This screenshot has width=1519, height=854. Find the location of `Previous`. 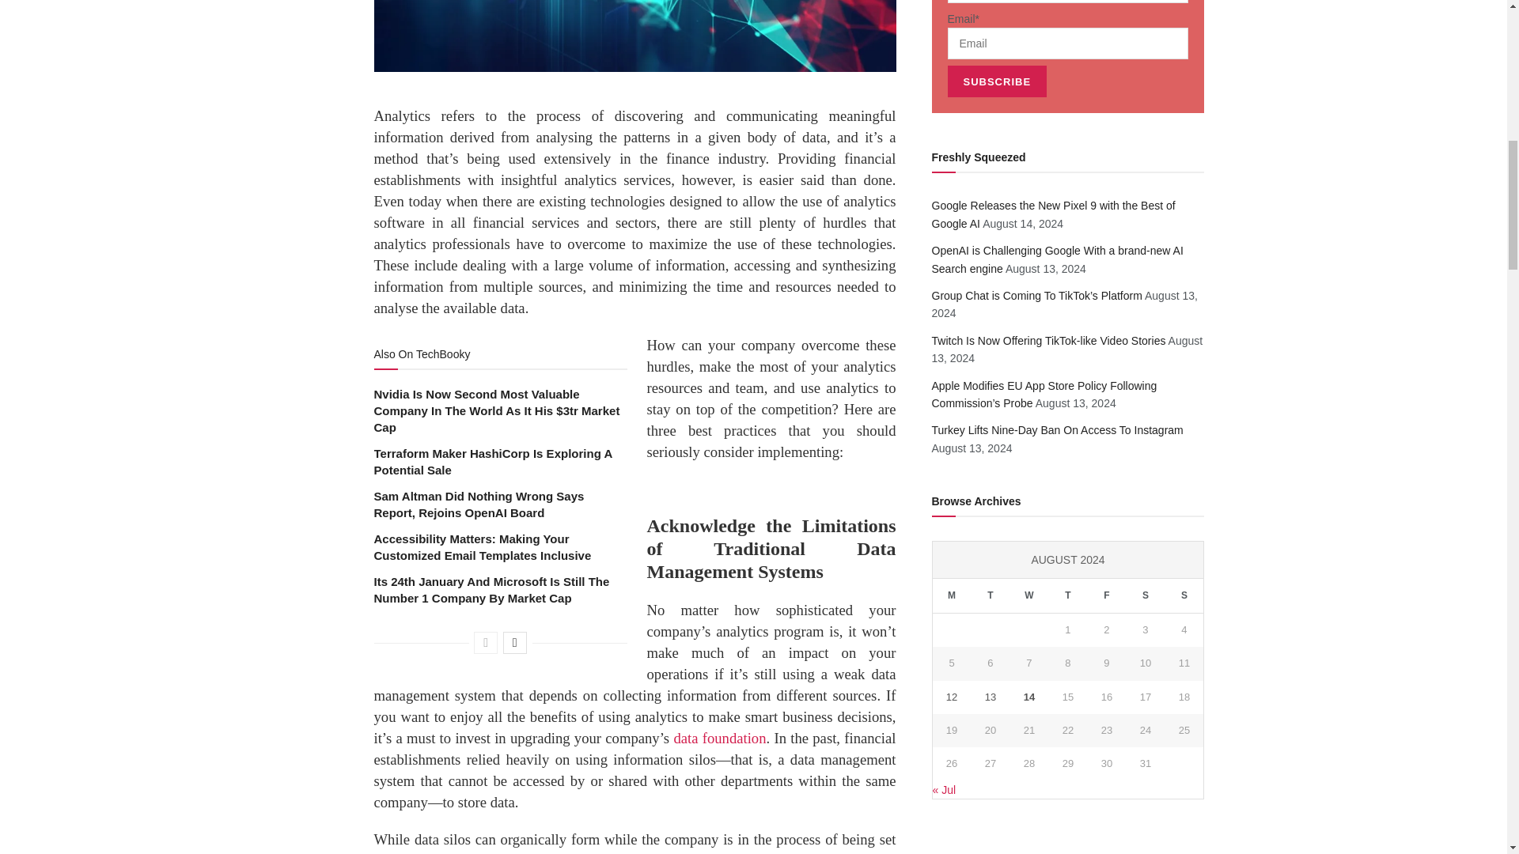

Previous is located at coordinates (486, 643).